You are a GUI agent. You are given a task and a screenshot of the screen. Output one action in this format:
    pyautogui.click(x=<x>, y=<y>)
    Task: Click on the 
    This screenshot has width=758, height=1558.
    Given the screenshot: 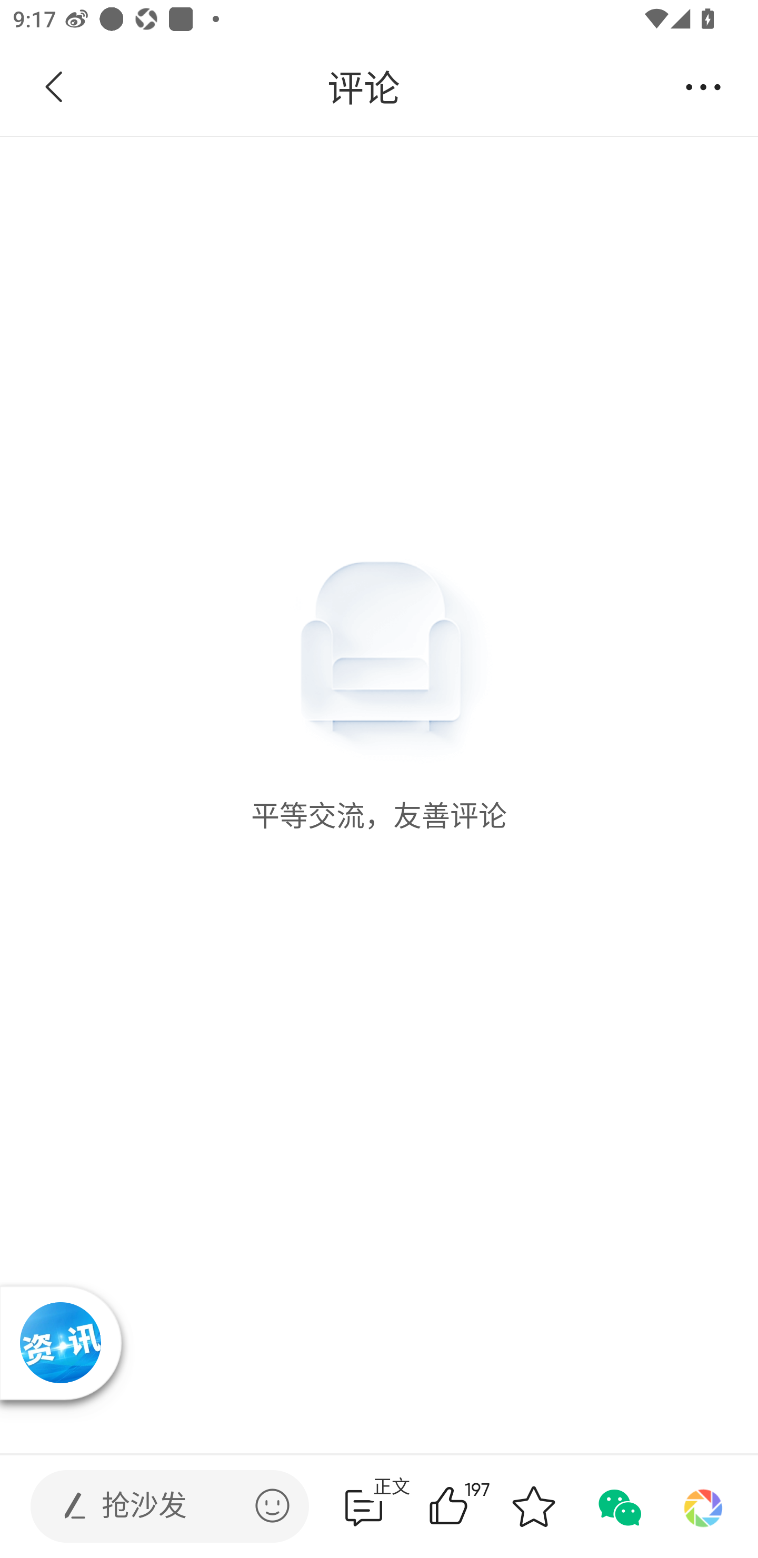 What is the action you would take?
    pyautogui.click(x=272, y=1505)
    